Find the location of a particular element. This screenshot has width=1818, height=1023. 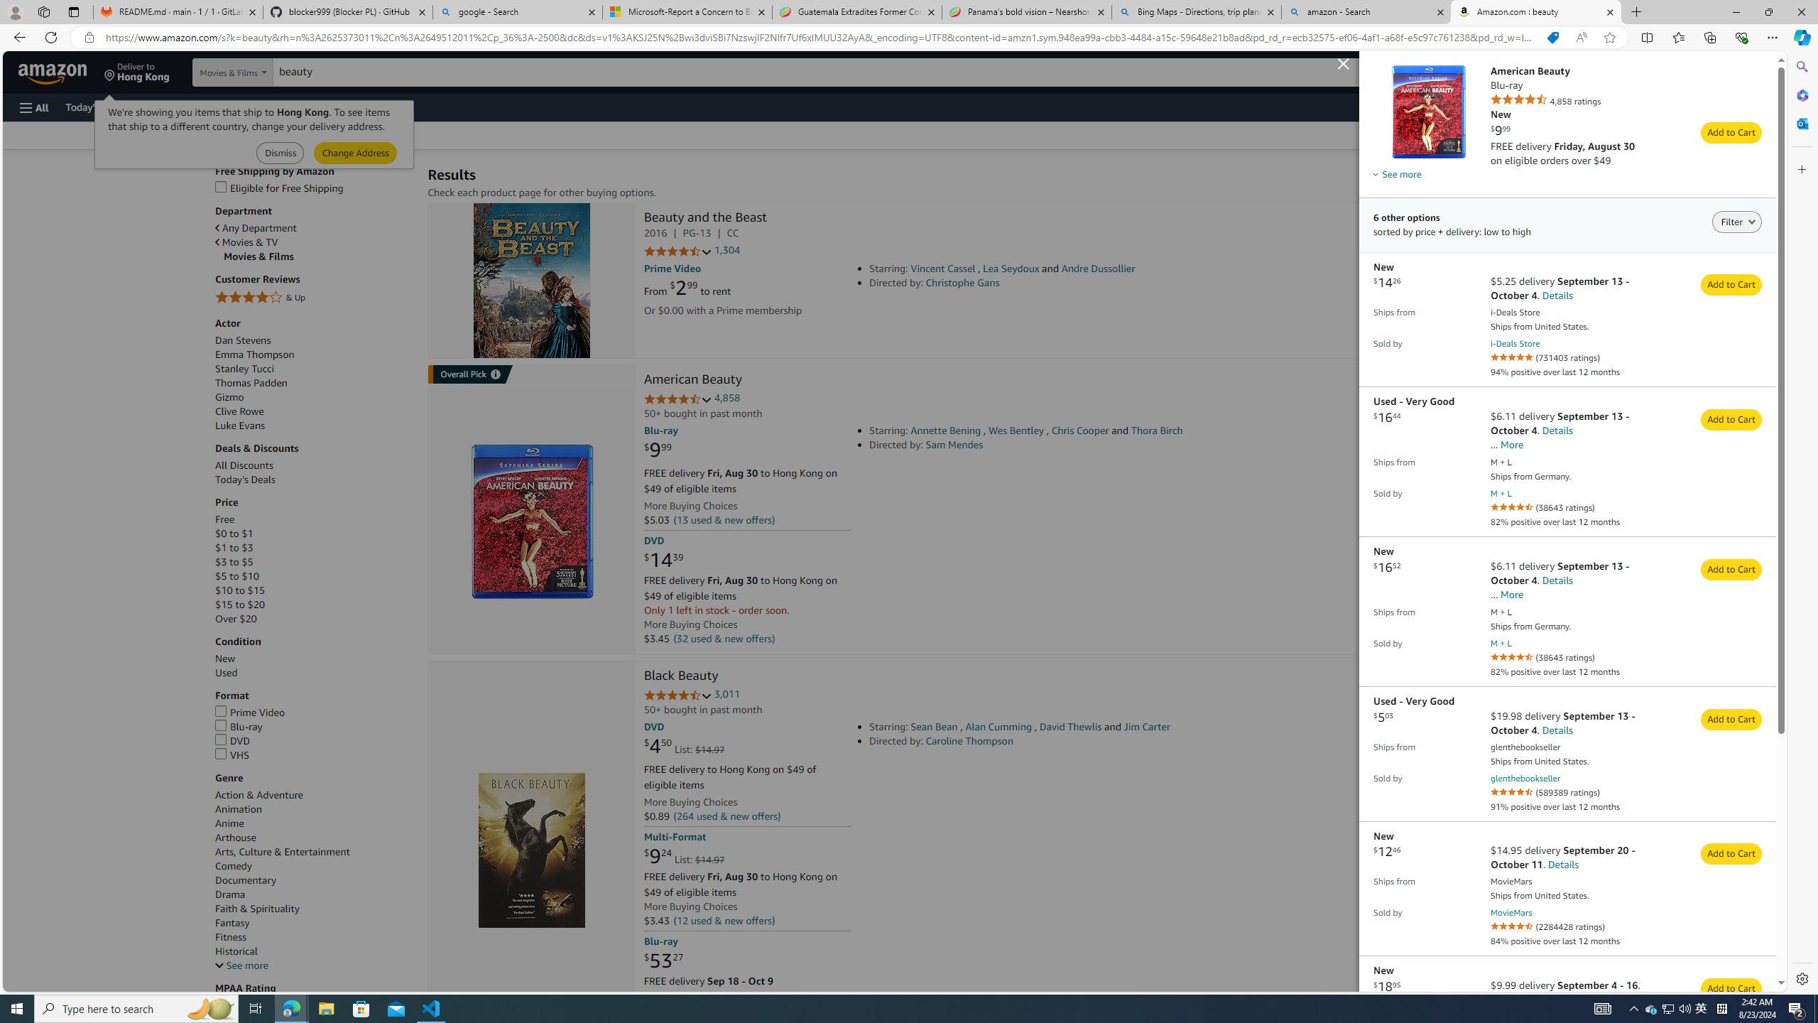

Stanley Tucci is located at coordinates (244, 368).